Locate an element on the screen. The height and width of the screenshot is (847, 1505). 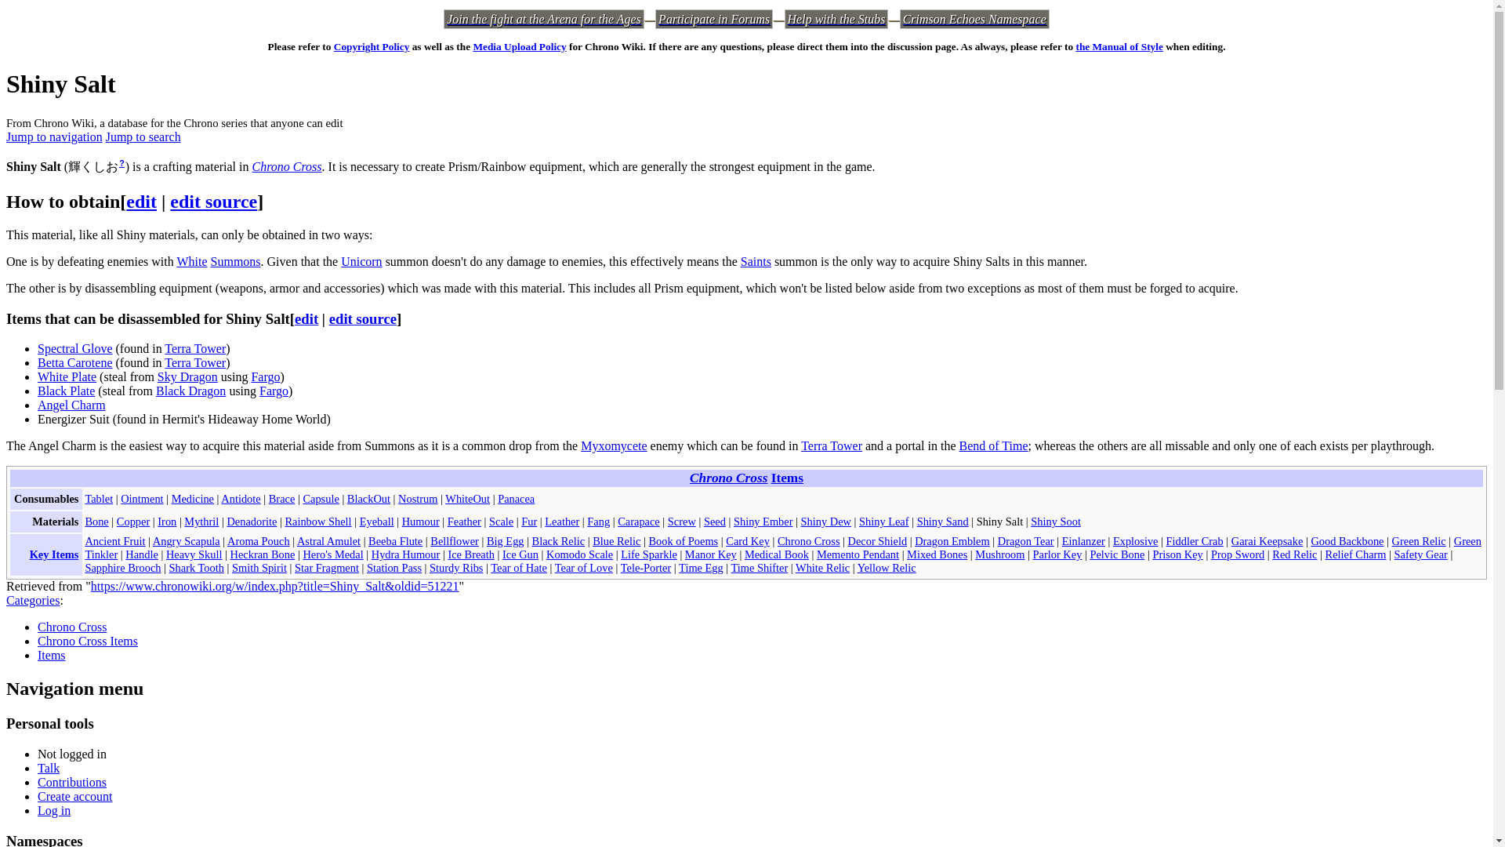
White is located at coordinates (191, 262).